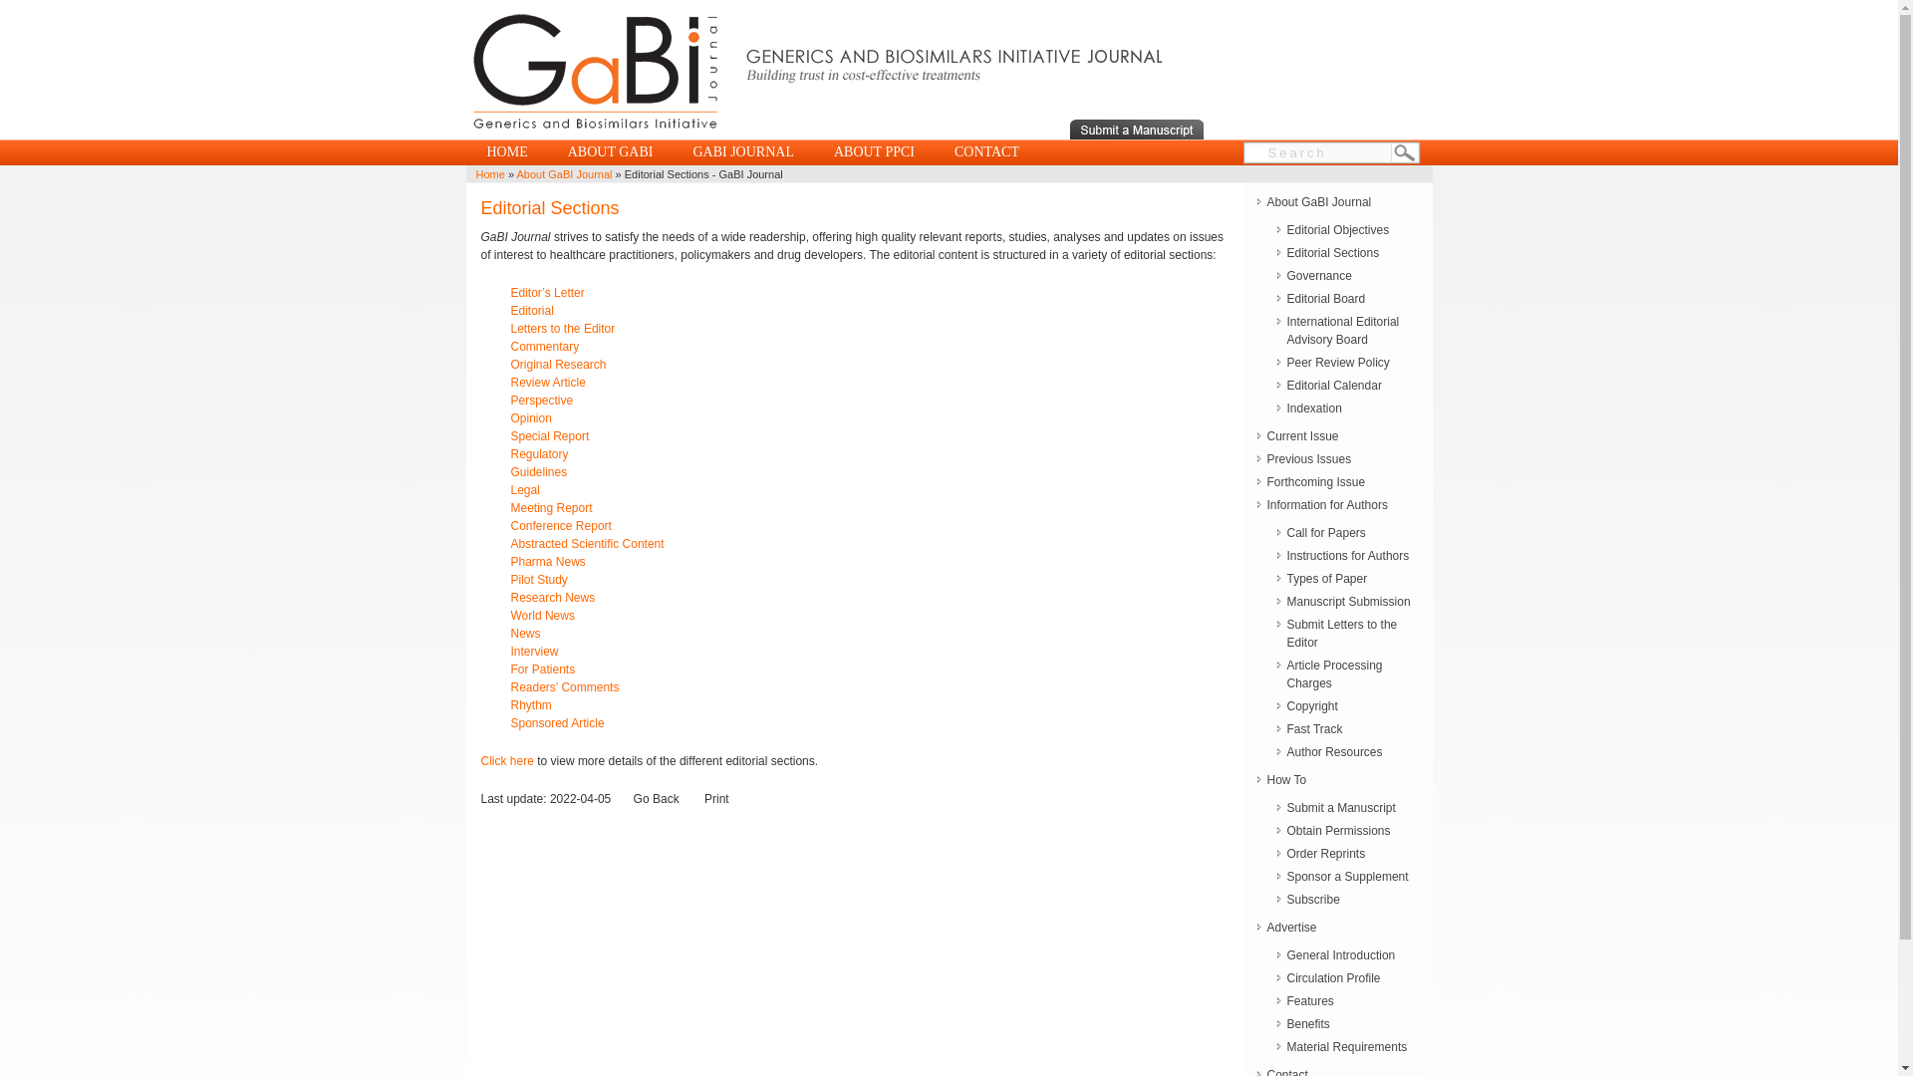 This screenshot has height=1076, width=1913. What do you see at coordinates (548, 382) in the screenshot?
I see `Review Article` at bounding box center [548, 382].